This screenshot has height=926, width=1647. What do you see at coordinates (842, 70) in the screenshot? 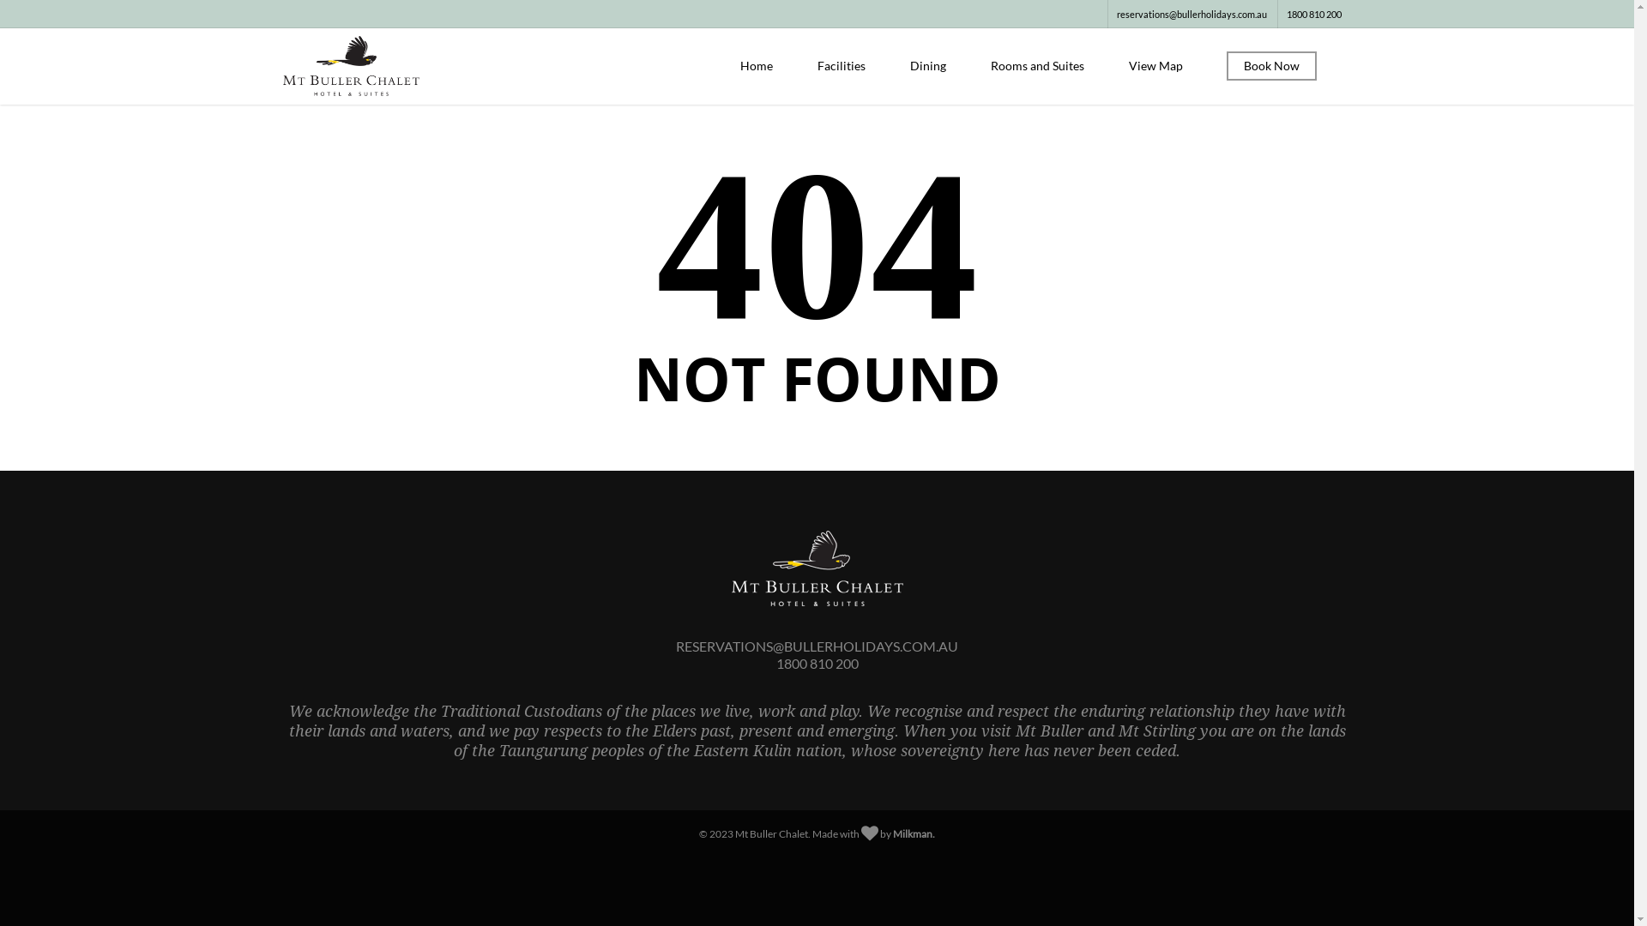
I see `Facilities` at bounding box center [842, 70].